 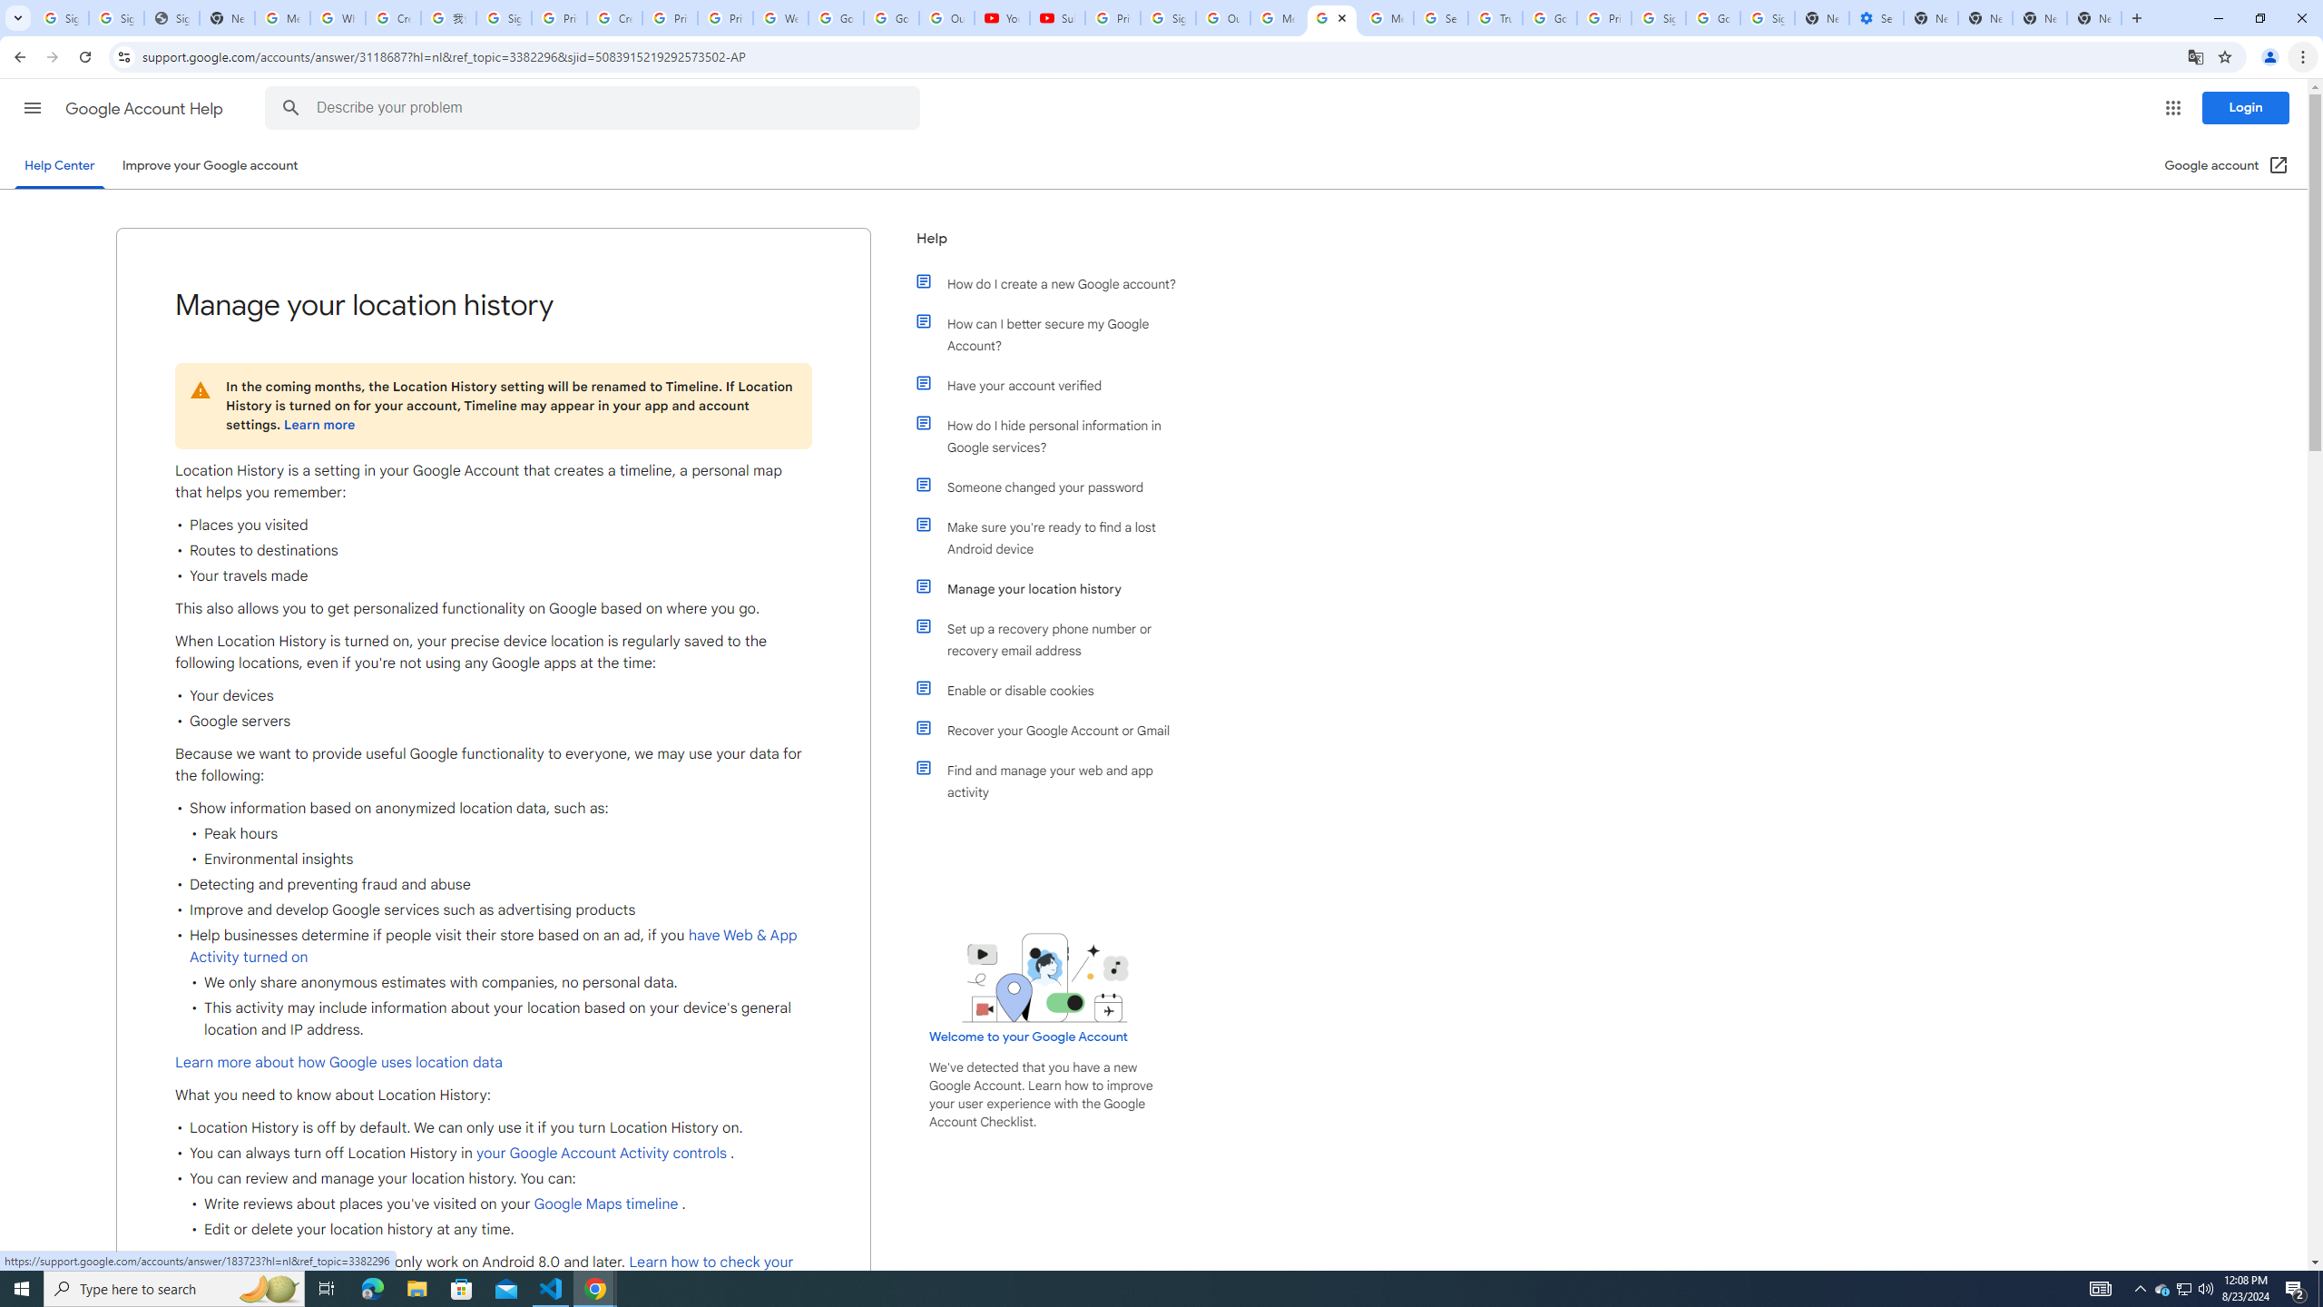 What do you see at coordinates (116, 18) in the screenshot?
I see `Sign in - Google Accounts` at bounding box center [116, 18].